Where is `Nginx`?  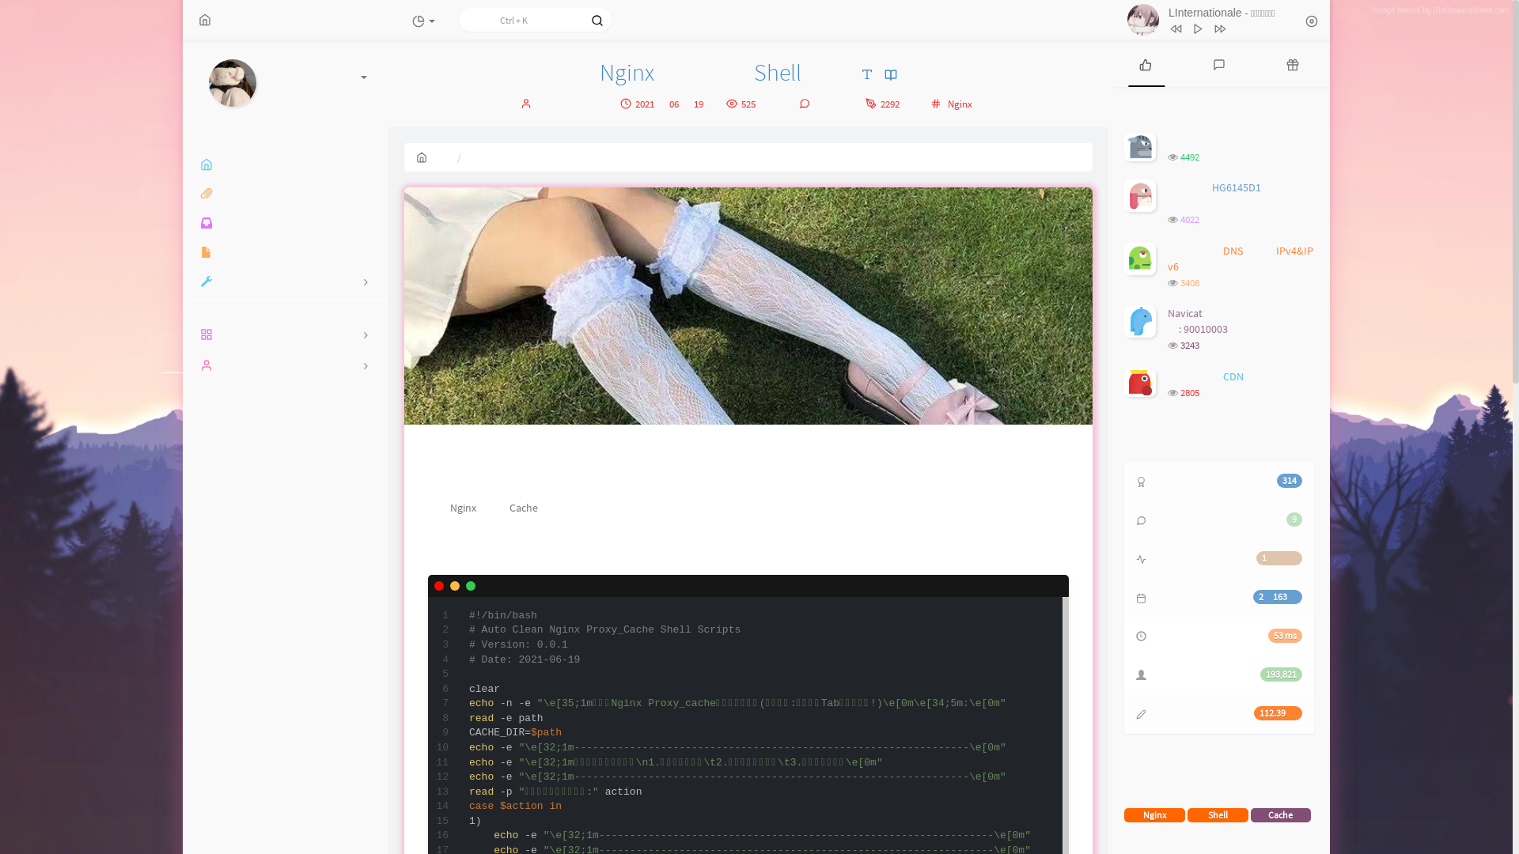
Nginx is located at coordinates (960, 104).